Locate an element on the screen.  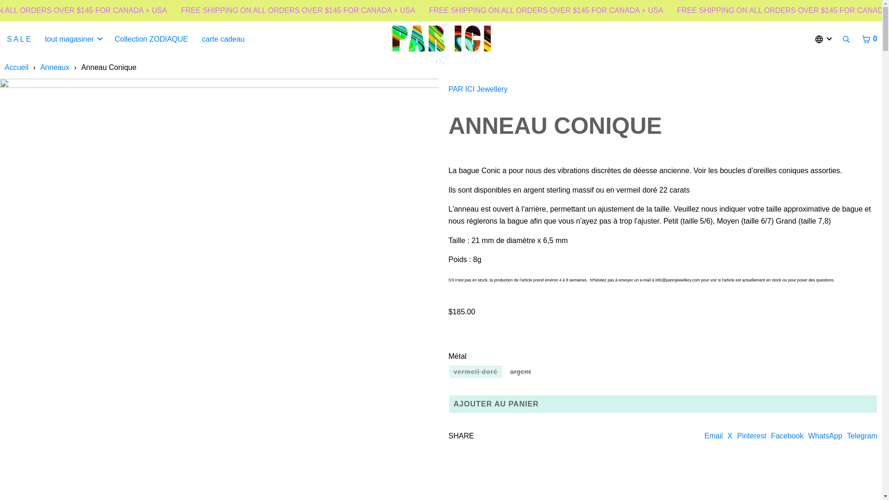
carte cadeau is located at coordinates (223, 39).